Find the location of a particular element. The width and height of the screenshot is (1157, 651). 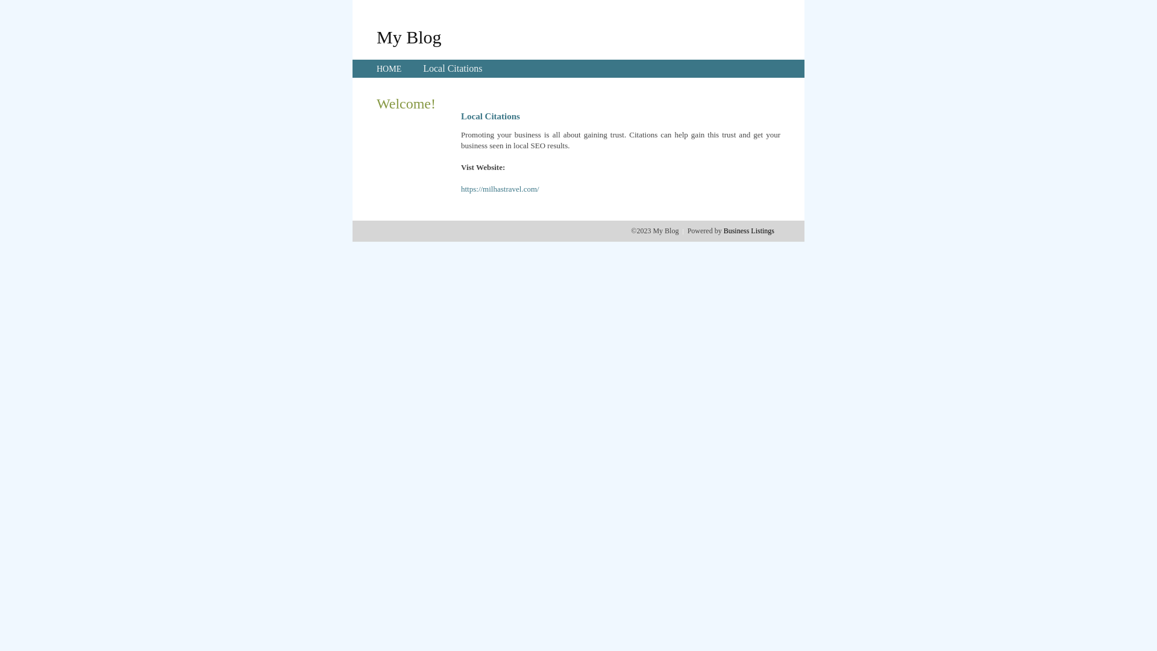

Business Listings is located at coordinates (749, 231).